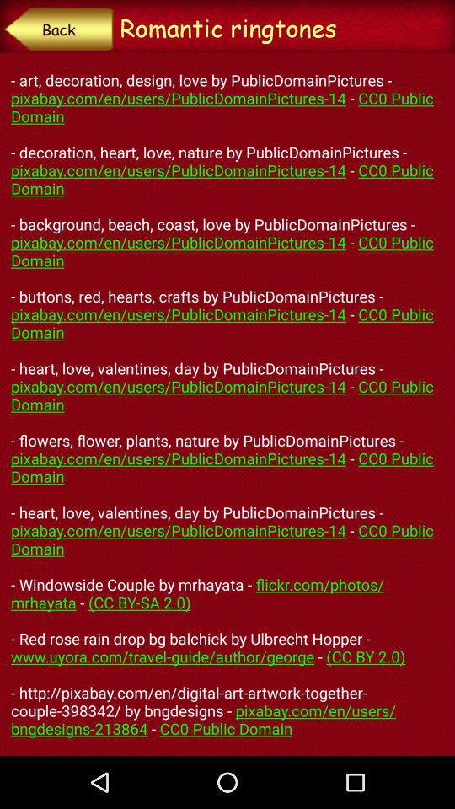  I want to click on tap button below the back button, so click(227, 404).